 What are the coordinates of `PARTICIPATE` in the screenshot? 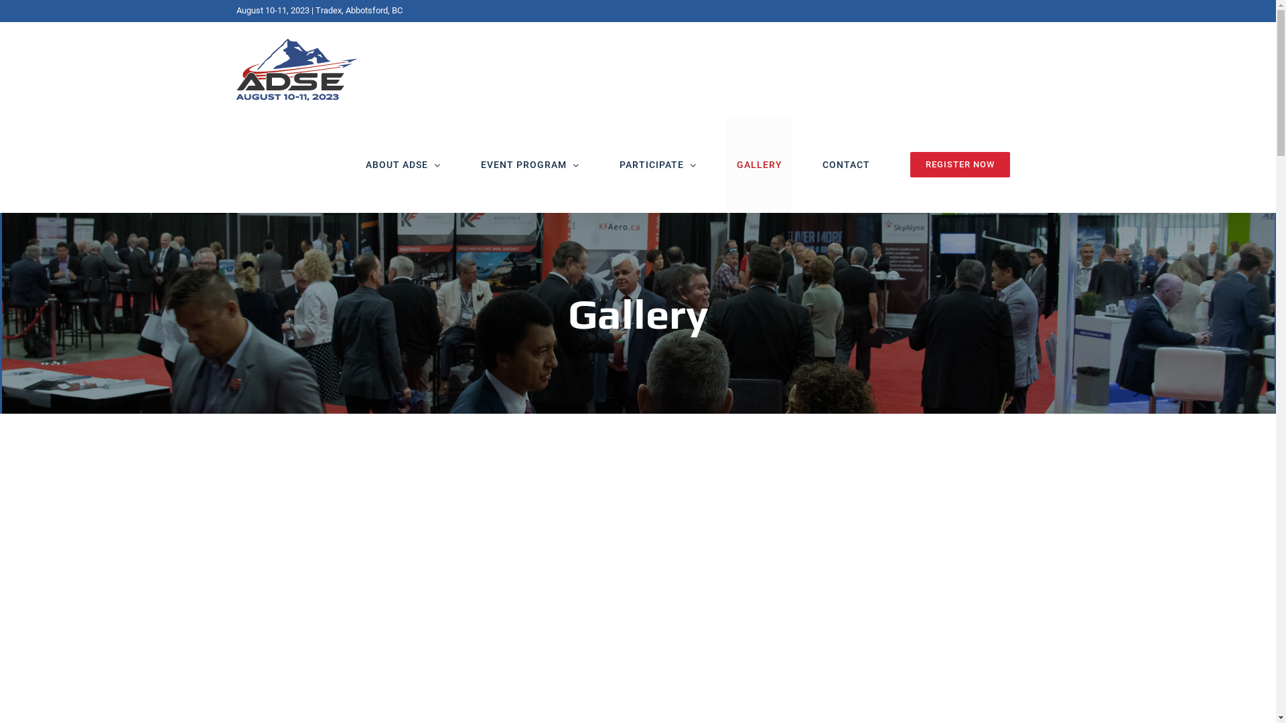 It's located at (658, 165).